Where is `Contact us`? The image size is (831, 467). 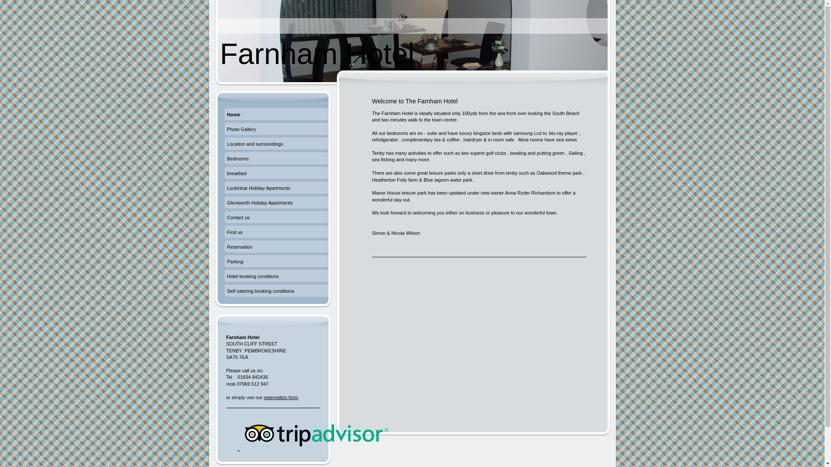
Contact us is located at coordinates (276, 218).